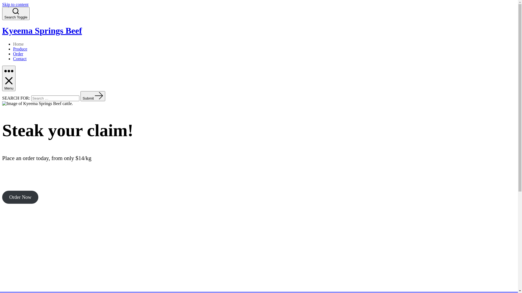 Image resolution: width=522 pixels, height=293 pixels. I want to click on Menu, so click(9, 78).